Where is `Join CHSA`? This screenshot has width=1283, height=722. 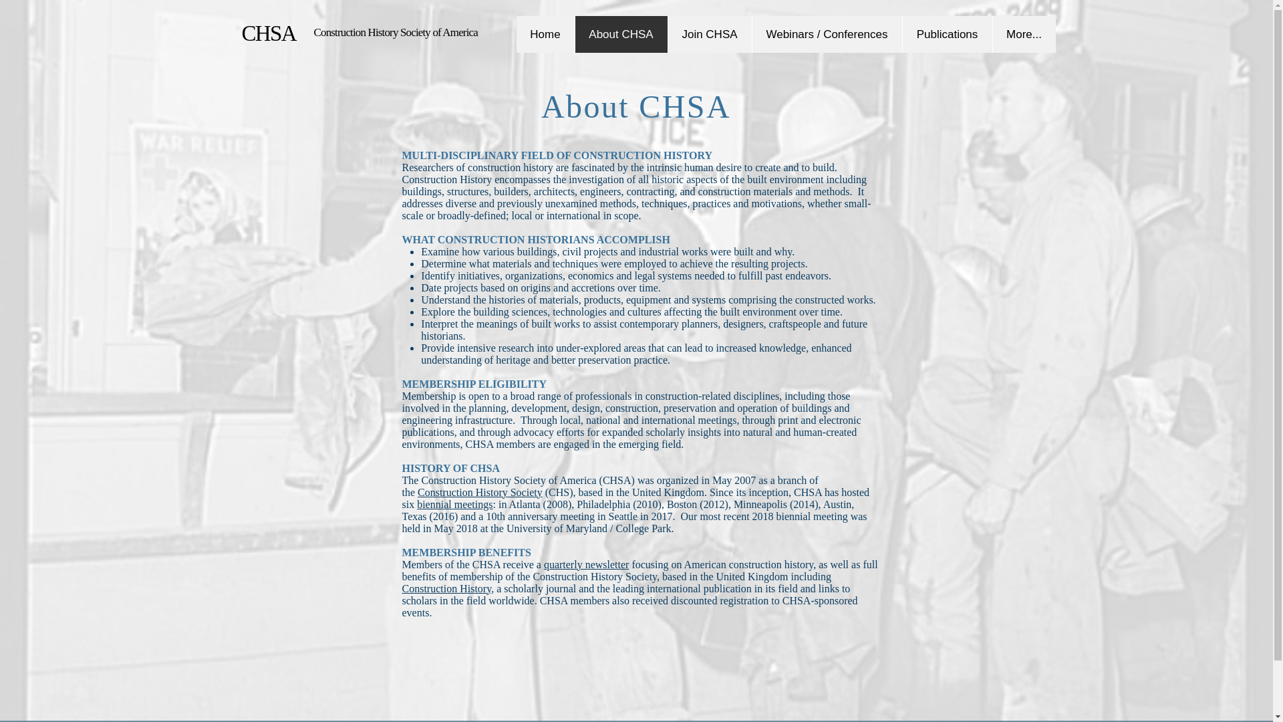
Join CHSA is located at coordinates (713, 34).